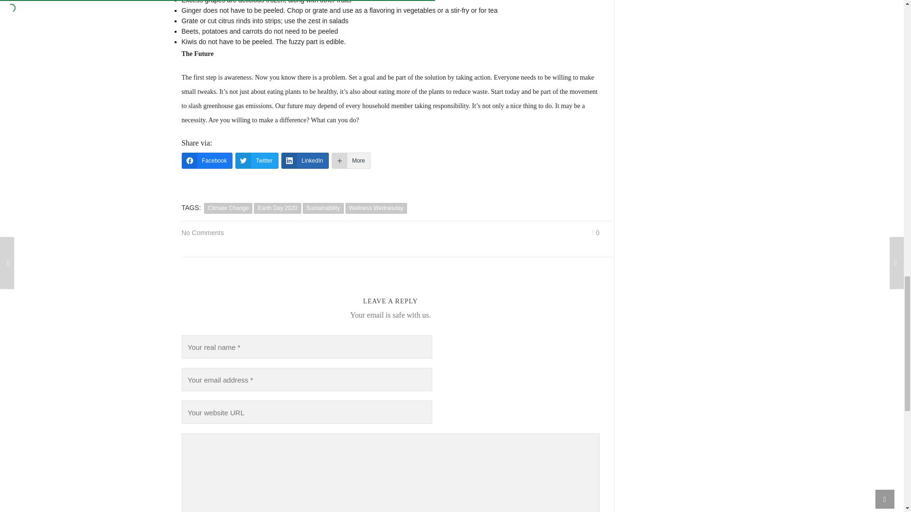  What do you see at coordinates (376, 208) in the screenshot?
I see `Wellness Wednesday` at bounding box center [376, 208].